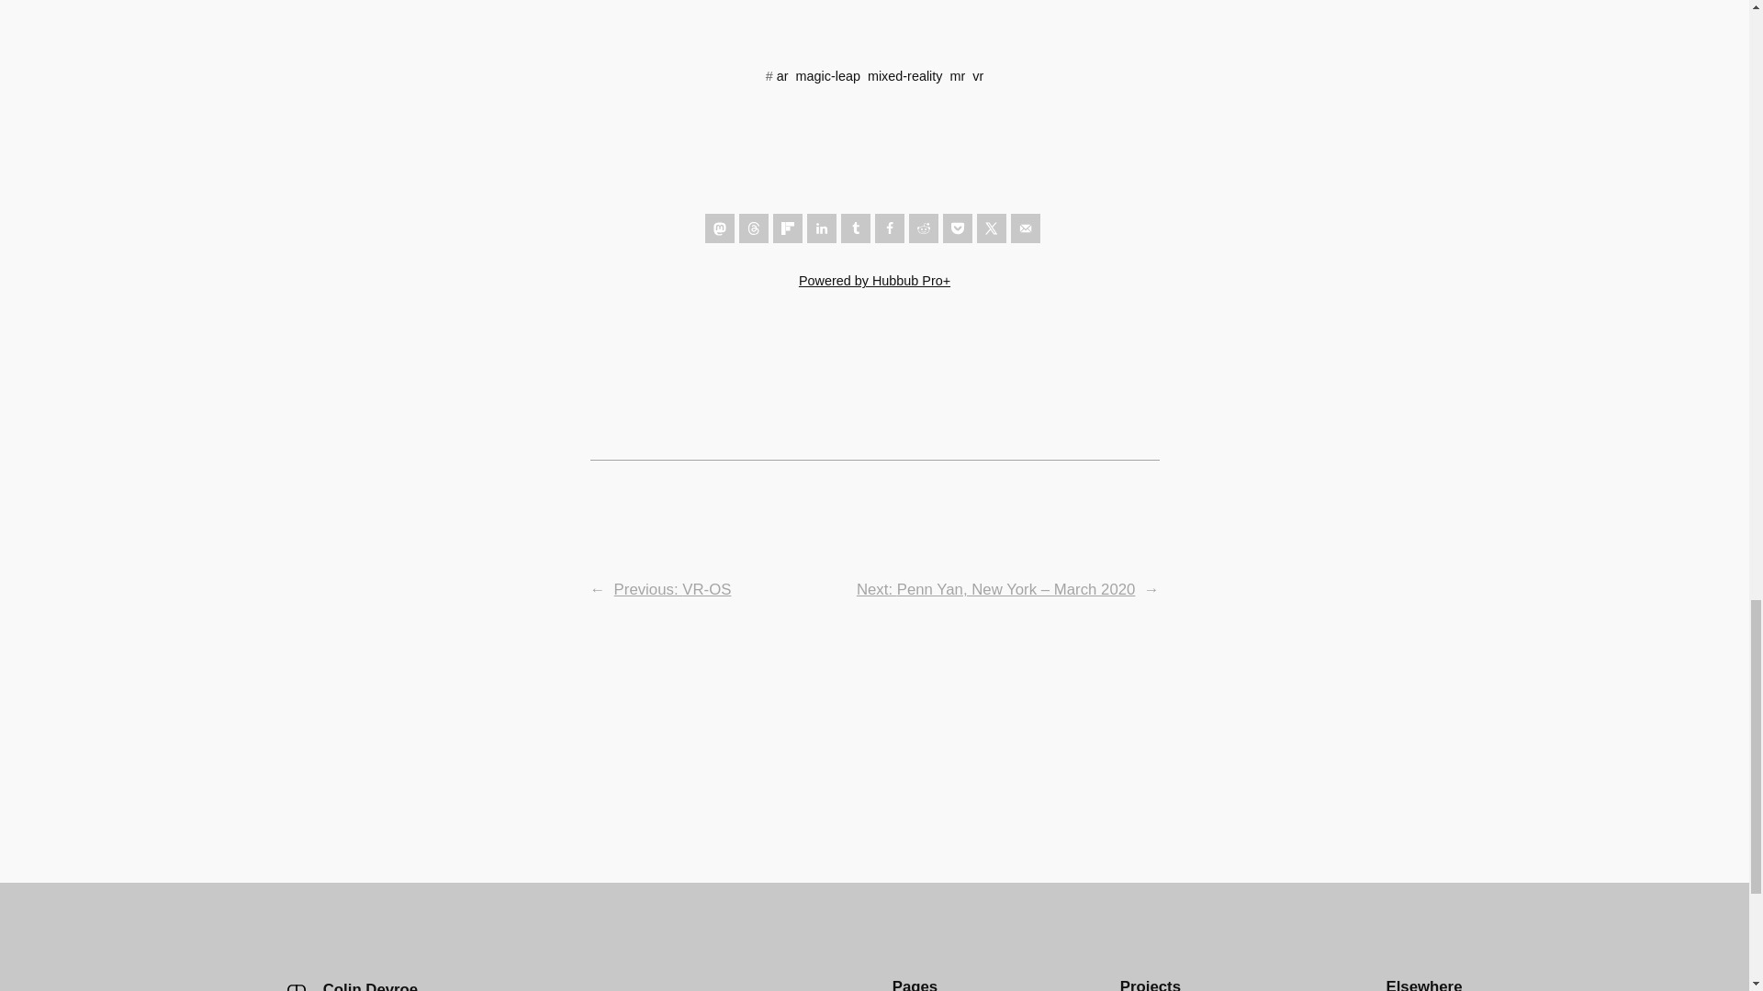 The height and width of the screenshot is (991, 1763). What do you see at coordinates (957, 75) in the screenshot?
I see `mr` at bounding box center [957, 75].